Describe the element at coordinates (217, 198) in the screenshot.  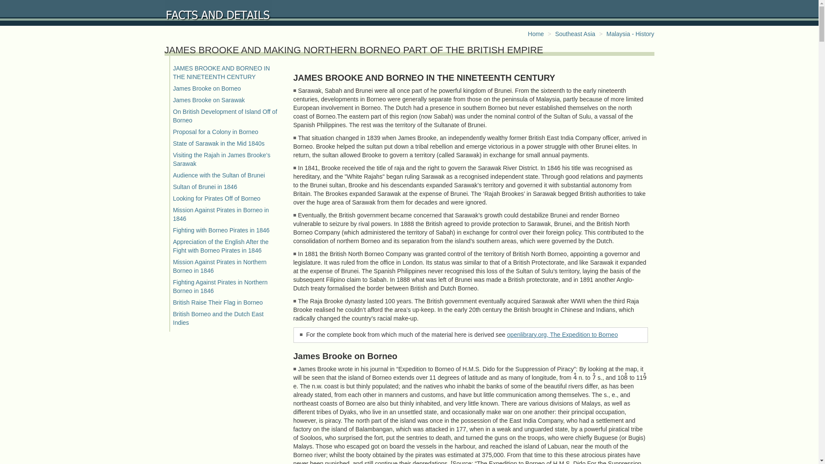
I see `Looking for Pirates Off of Borneo` at that location.